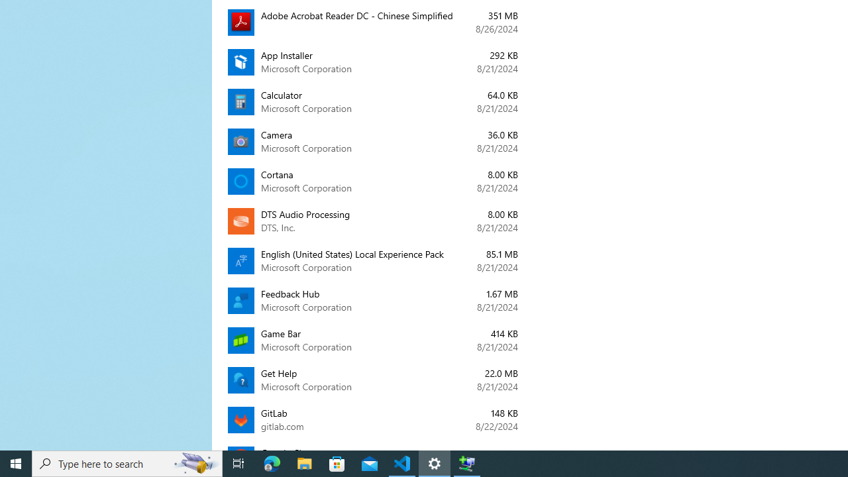  What do you see at coordinates (305, 464) in the screenshot?
I see `File Explorer` at bounding box center [305, 464].